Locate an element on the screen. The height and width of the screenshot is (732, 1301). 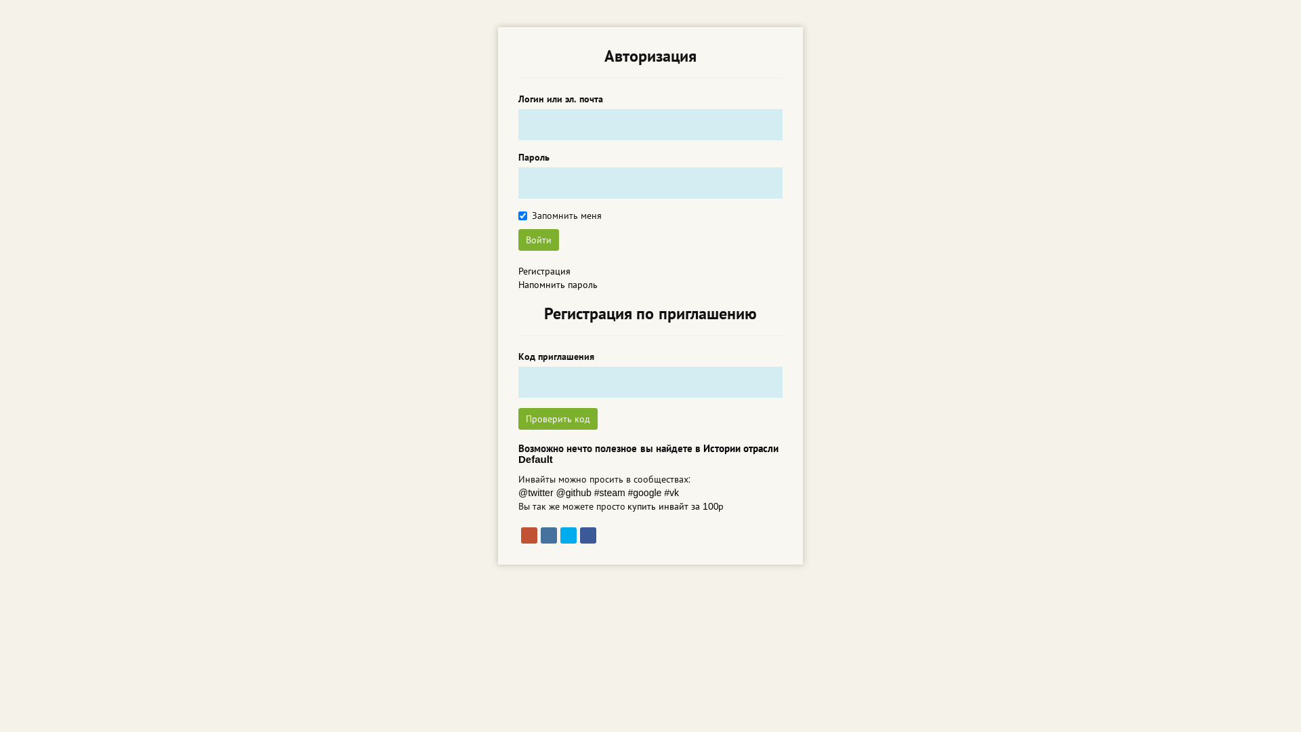
#steam is located at coordinates (610, 493).